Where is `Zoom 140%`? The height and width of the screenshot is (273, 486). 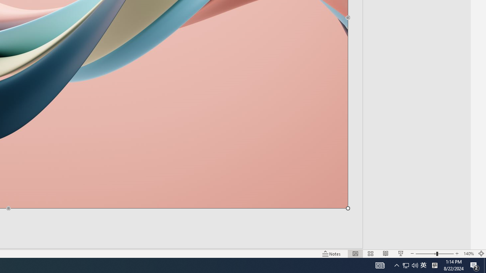 Zoom 140% is located at coordinates (469, 253).